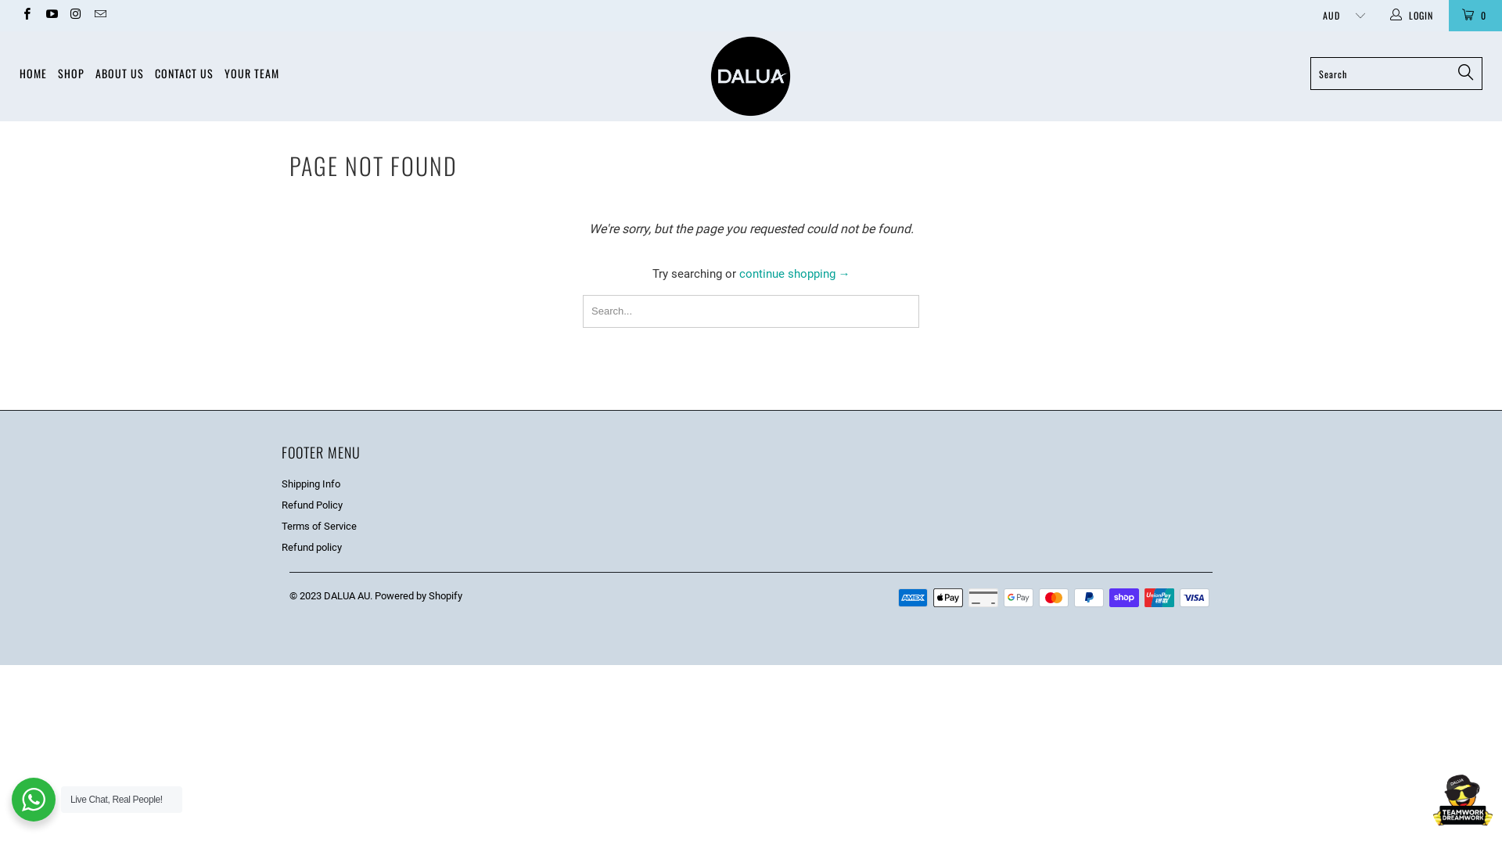 The width and height of the screenshot is (1502, 845). What do you see at coordinates (751, 77) in the screenshot?
I see `DALUA AU` at bounding box center [751, 77].